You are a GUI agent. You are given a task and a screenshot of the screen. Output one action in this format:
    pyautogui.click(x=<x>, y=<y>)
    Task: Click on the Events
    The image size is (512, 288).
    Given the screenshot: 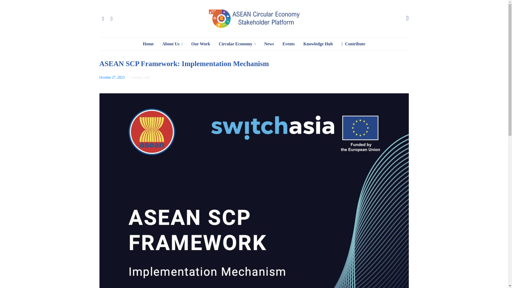 What is the action you would take?
    pyautogui.click(x=289, y=44)
    